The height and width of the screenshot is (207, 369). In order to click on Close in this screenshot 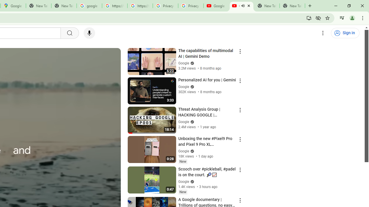, I will do `click(248, 5)`.